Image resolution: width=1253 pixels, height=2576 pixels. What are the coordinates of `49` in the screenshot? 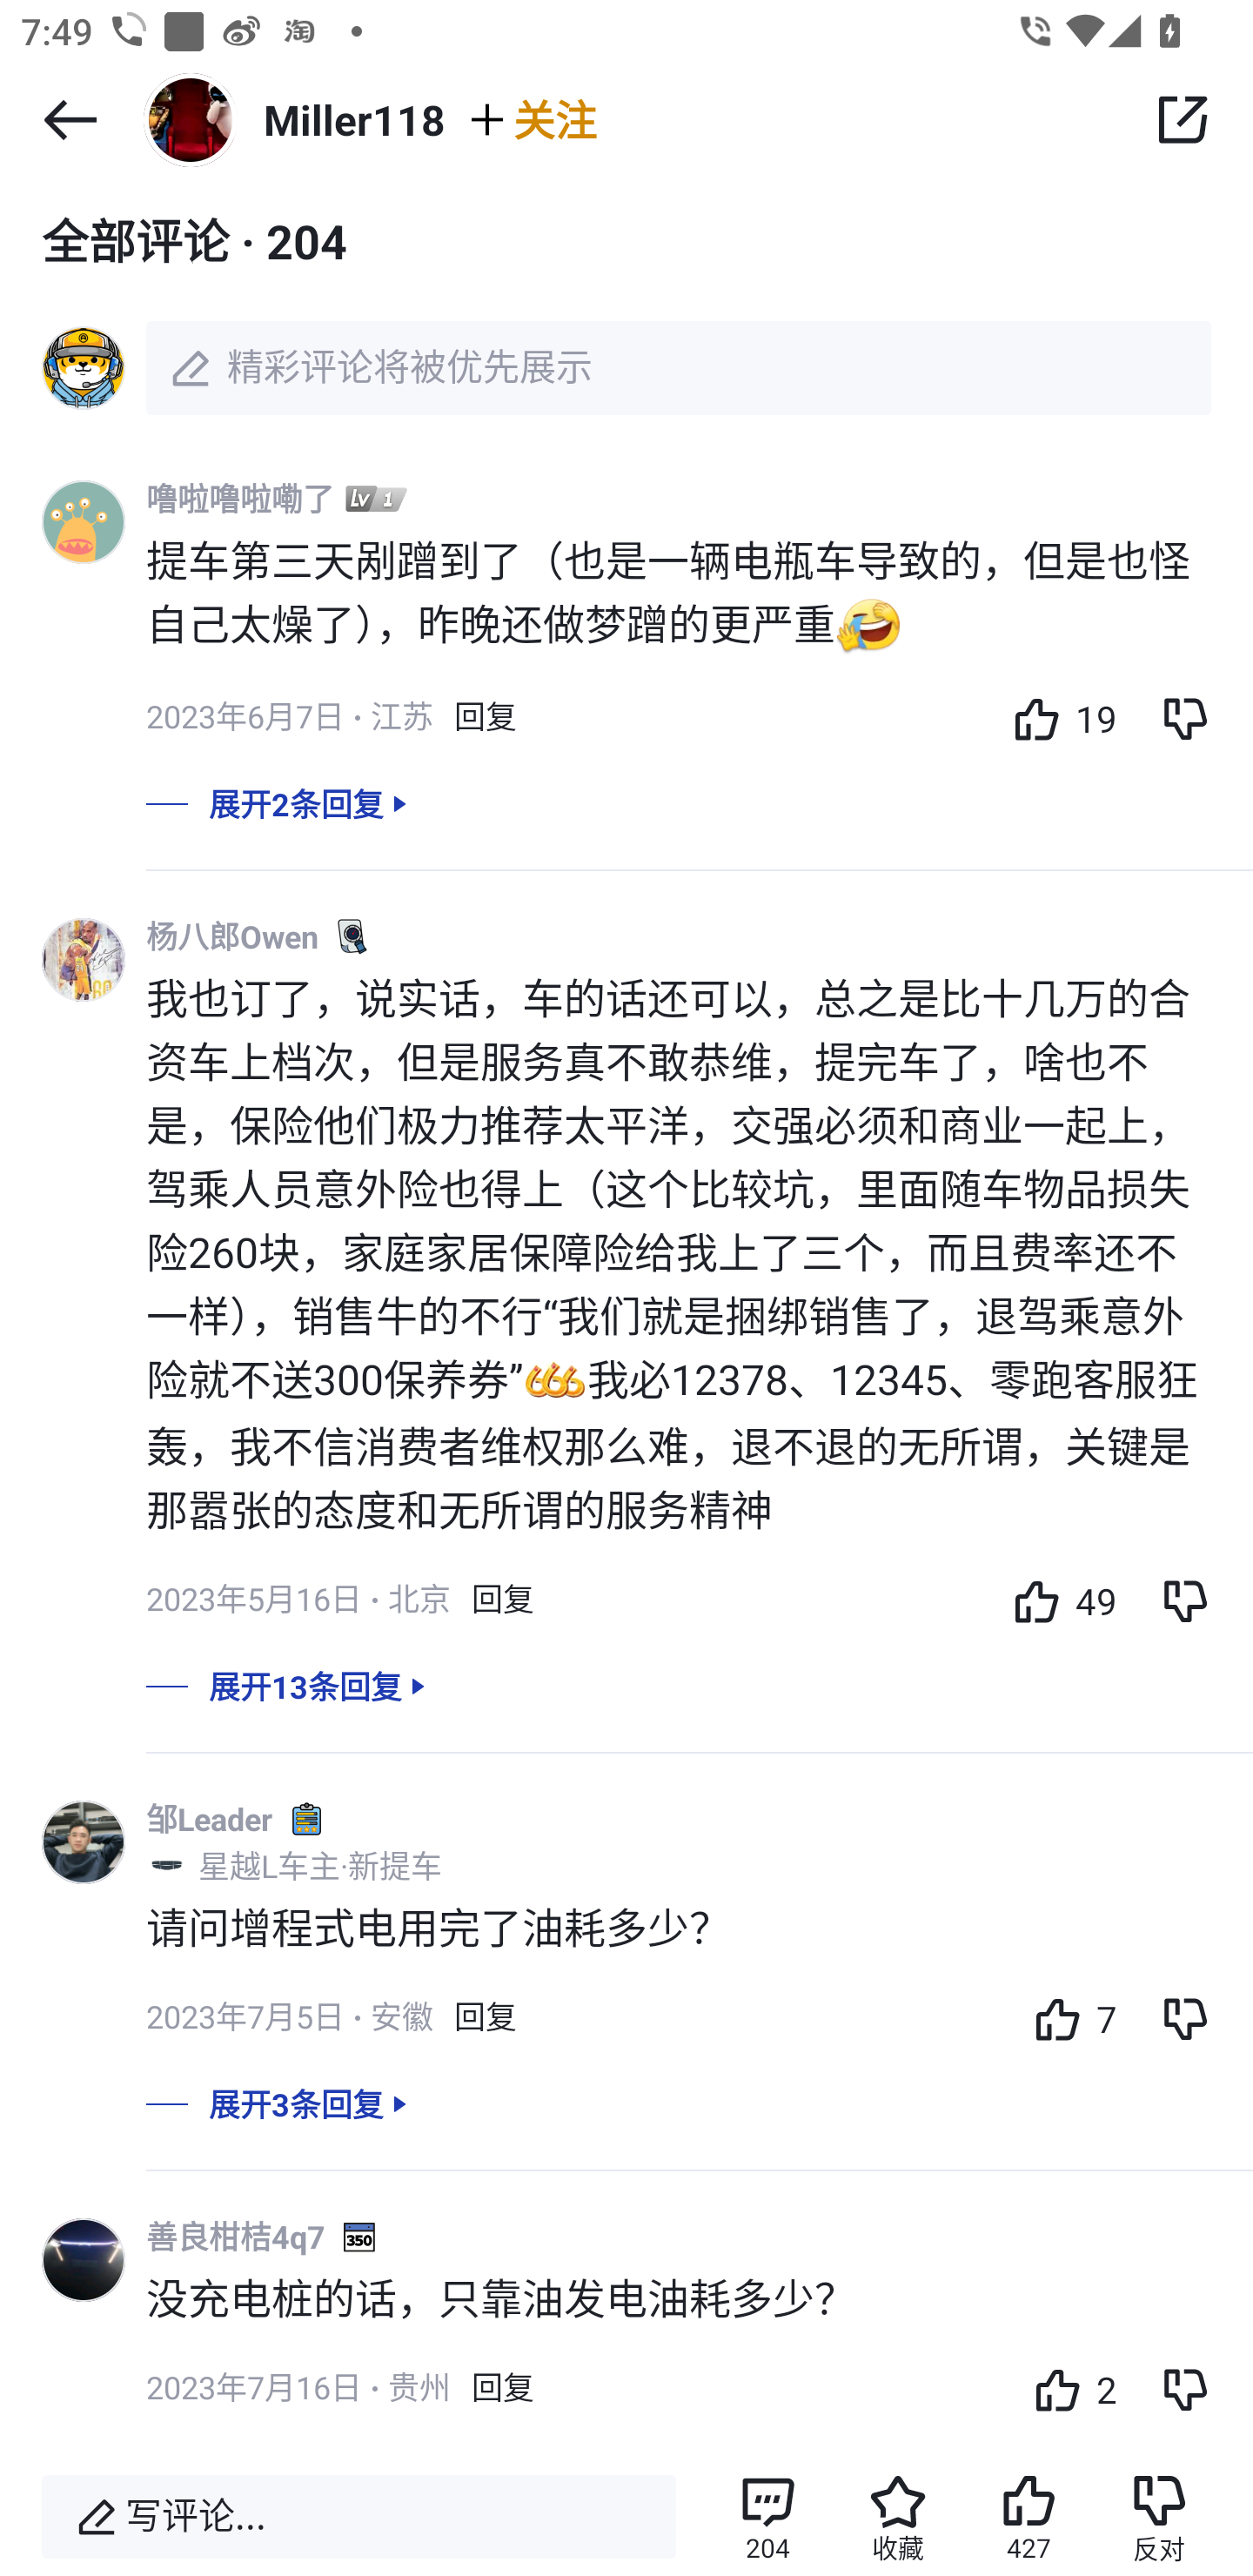 It's located at (1057, 1600).